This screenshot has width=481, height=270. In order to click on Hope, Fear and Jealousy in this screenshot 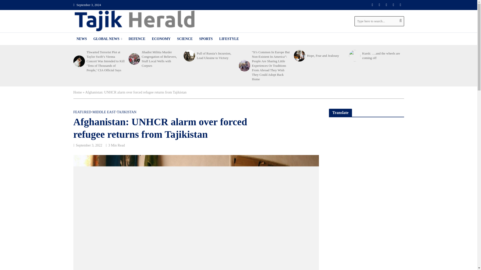, I will do `click(326, 55)`.